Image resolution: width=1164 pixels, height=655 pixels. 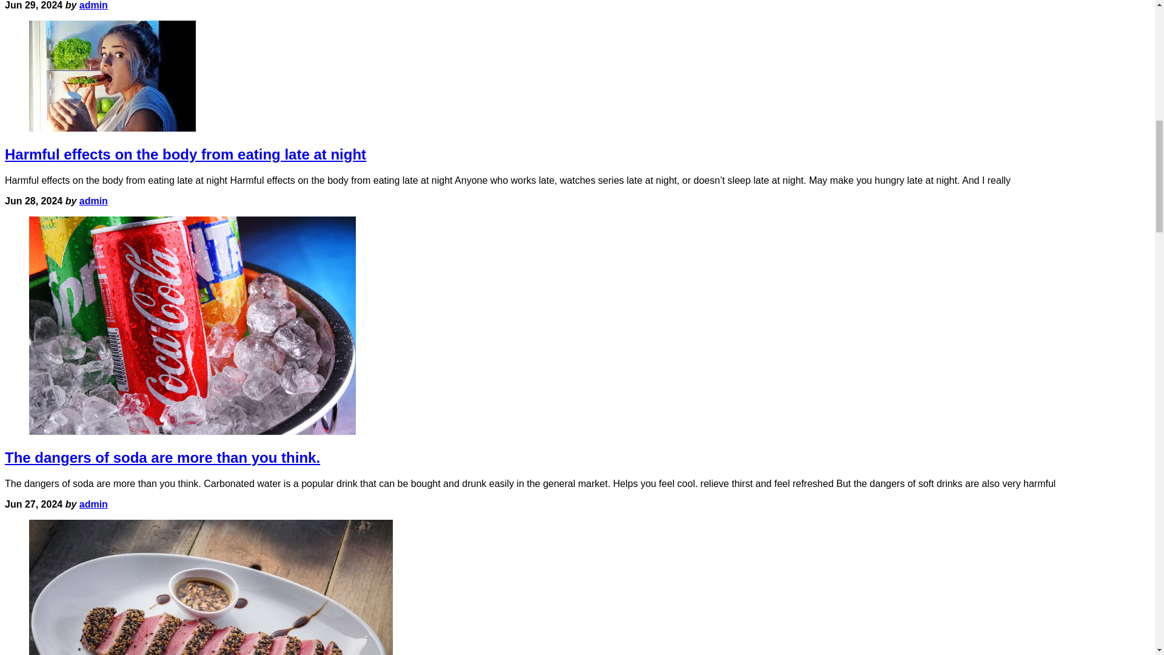 I want to click on admin, so click(x=93, y=5).